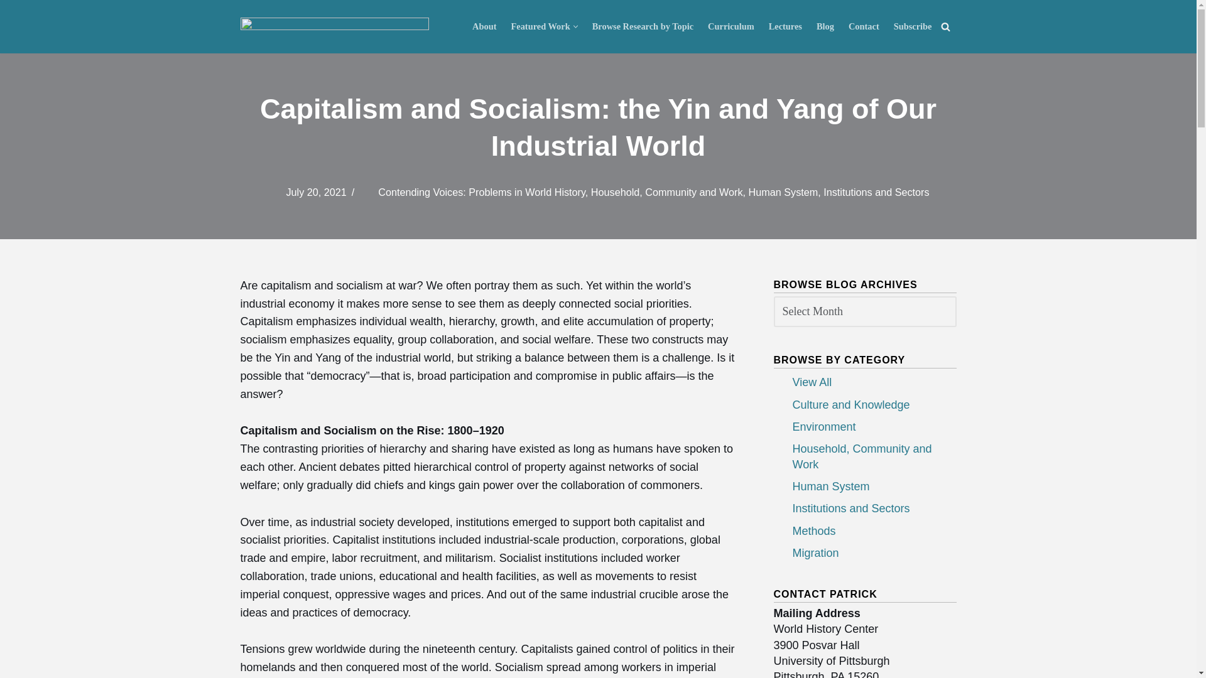 This screenshot has width=1206, height=678. Describe the element at coordinates (9, 26) in the screenshot. I see `Skip to content` at that location.